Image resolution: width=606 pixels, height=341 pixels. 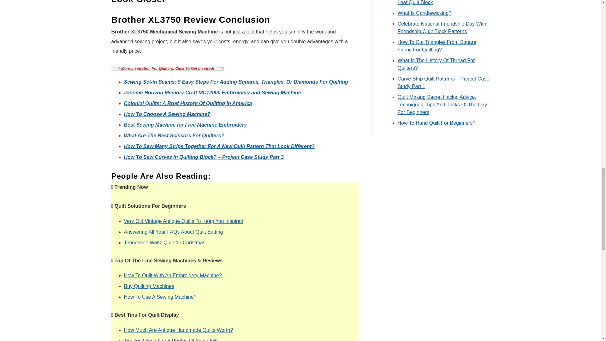 I want to click on Very Old Vintage Antique Quilts To Keep You Inspired, so click(x=183, y=221).